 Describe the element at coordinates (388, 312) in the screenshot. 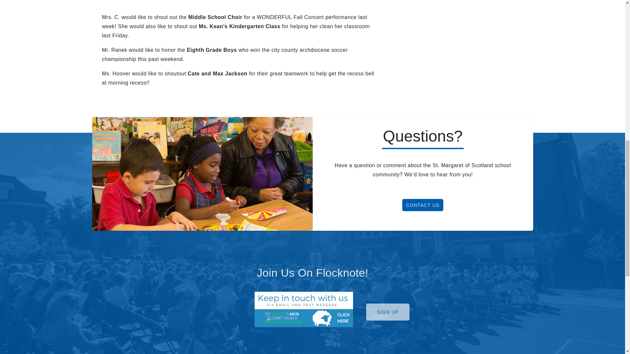

I see `Sign Up` at that location.